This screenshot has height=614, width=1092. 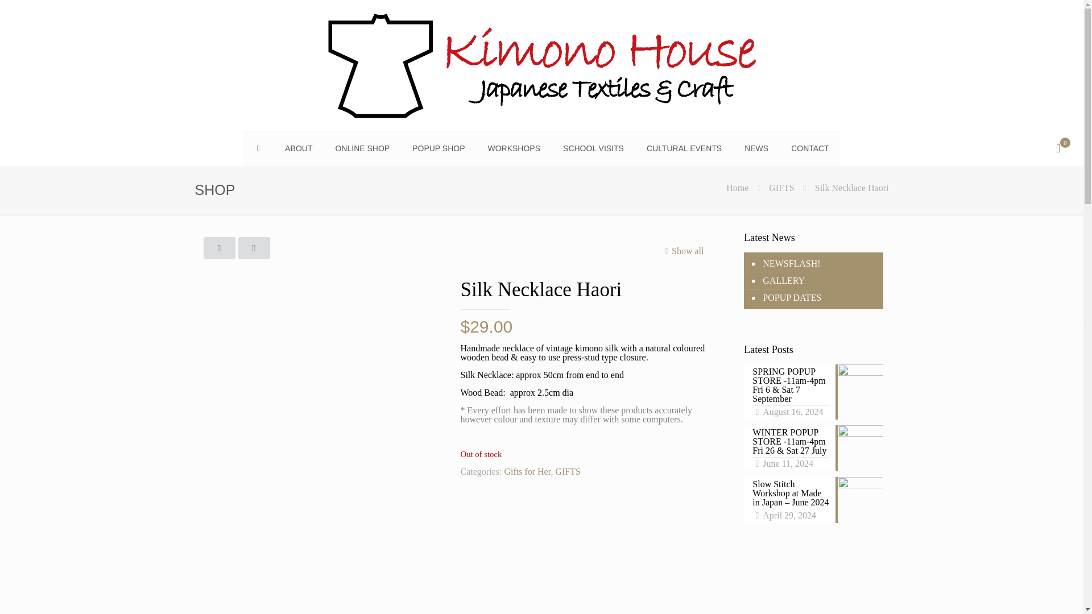 I want to click on WORKSHOPS, so click(x=514, y=148).